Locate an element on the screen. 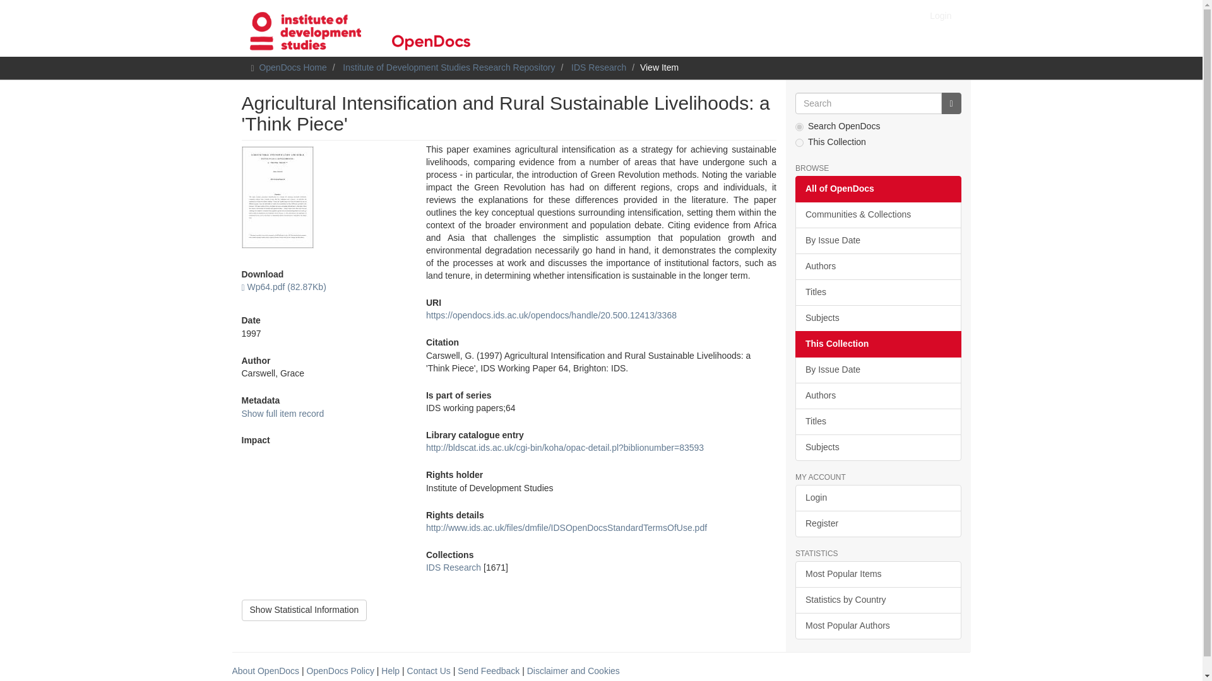 The height and width of the screenshot is (681, 1212). Subjects is located at coordinates (877, 448).